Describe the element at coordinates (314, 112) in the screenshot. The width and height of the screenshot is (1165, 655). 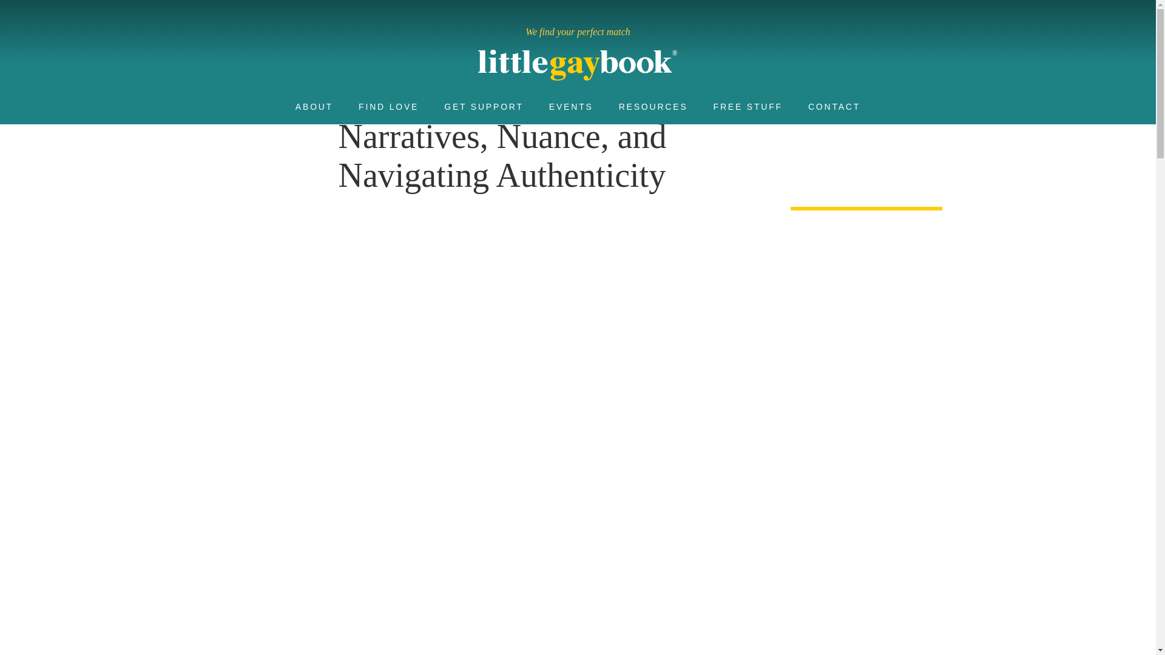
I see `ABOUT` at that location.